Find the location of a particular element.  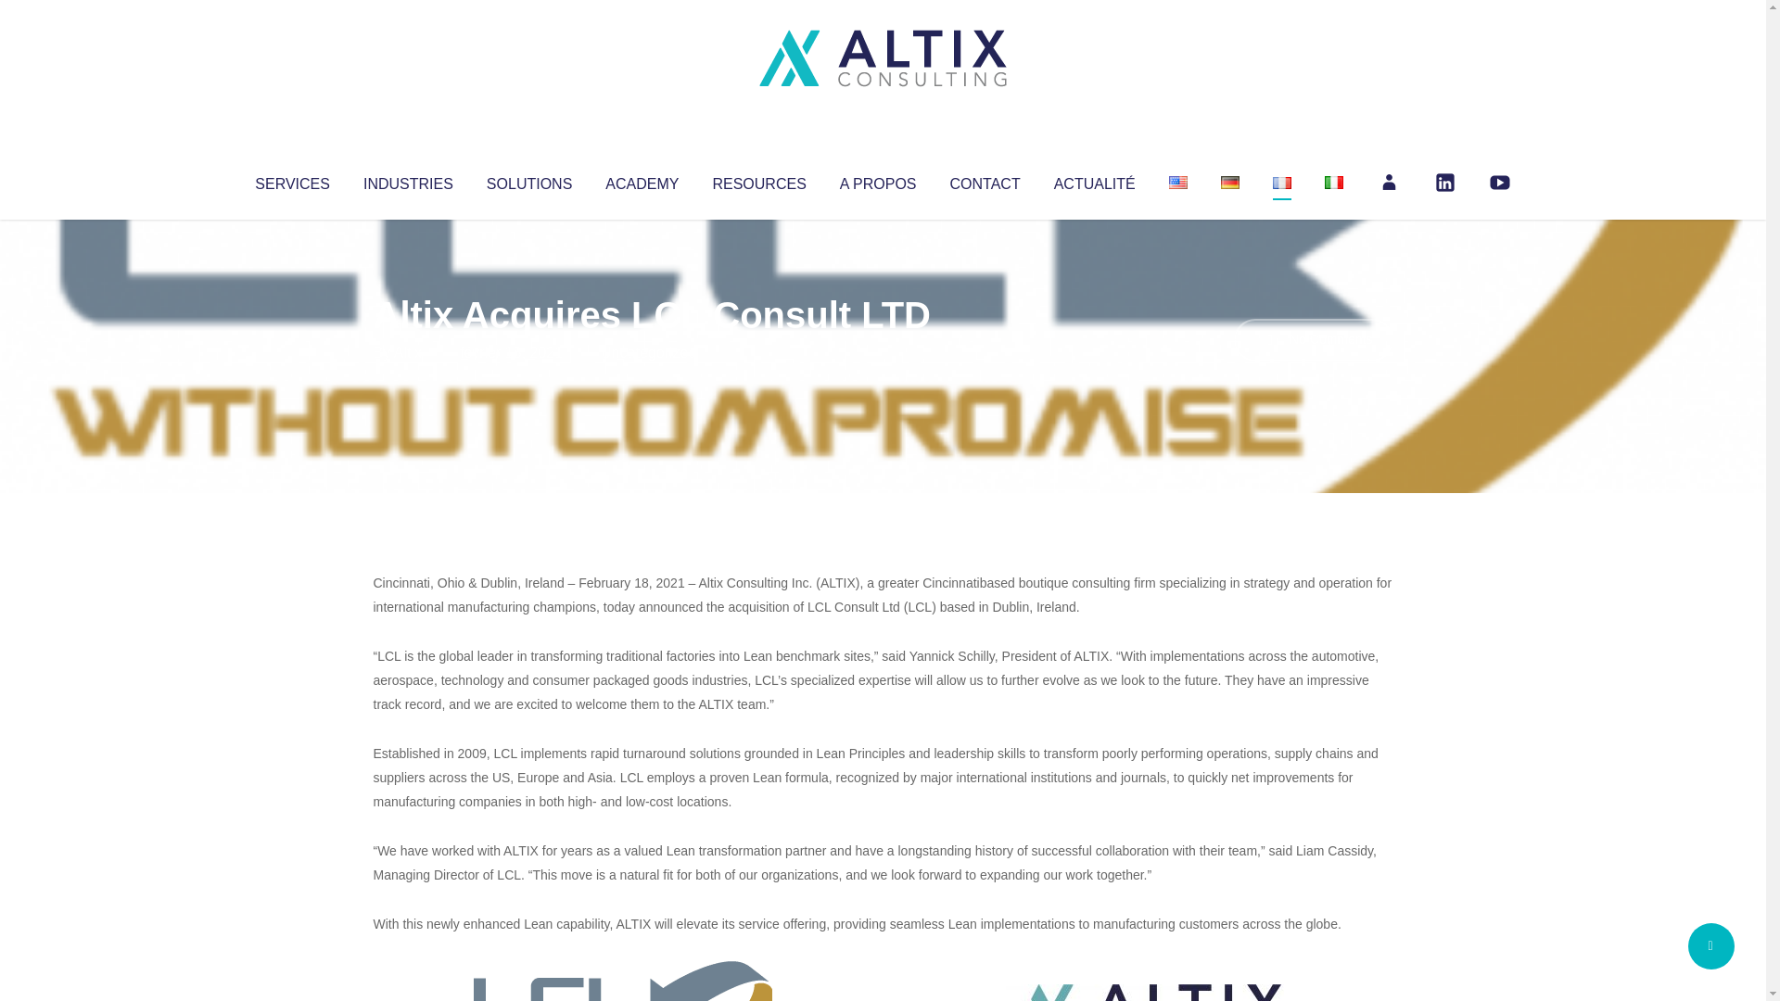

INDUSTRIES is located at coordinates (408, 180).